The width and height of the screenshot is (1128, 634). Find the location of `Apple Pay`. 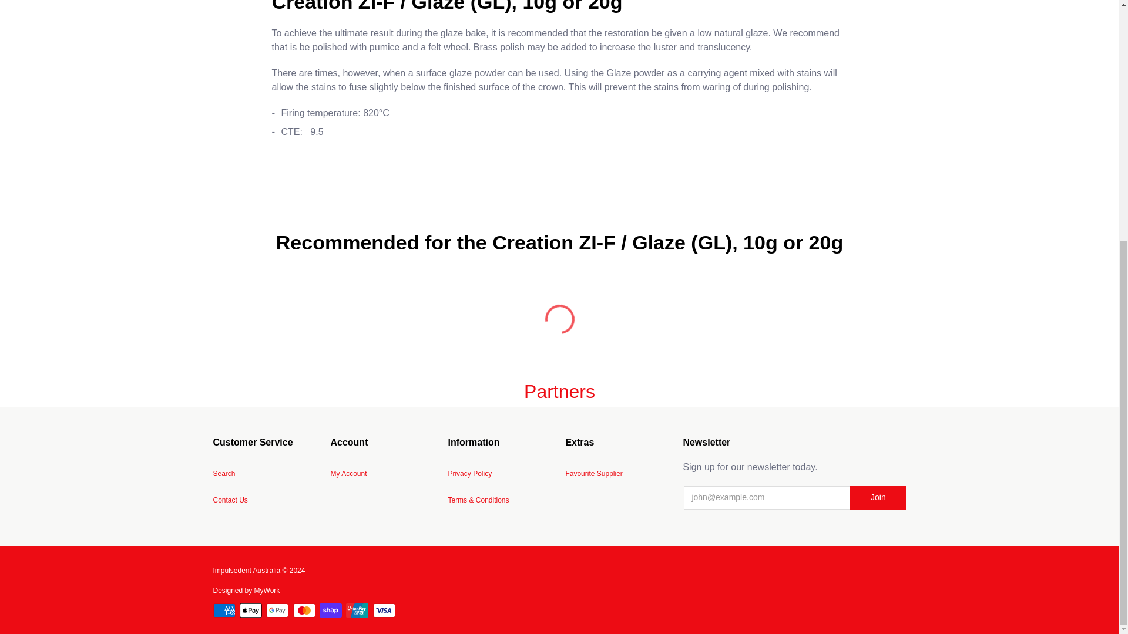

Apple Pay is located at coordinates (250, 611).